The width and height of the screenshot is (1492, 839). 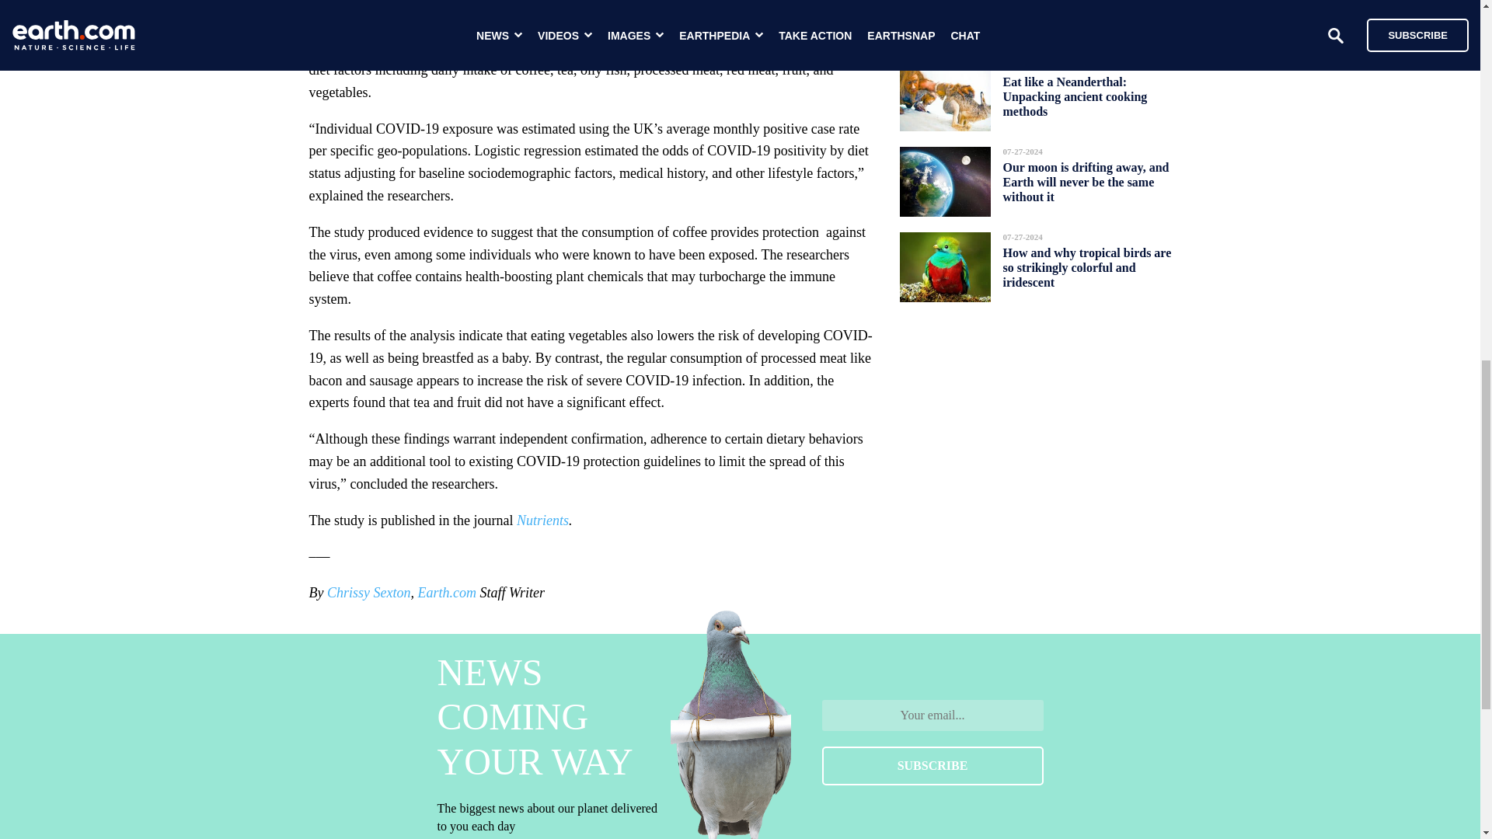 I want to click on SUBSCRIBE, so click(x=932, y=766).